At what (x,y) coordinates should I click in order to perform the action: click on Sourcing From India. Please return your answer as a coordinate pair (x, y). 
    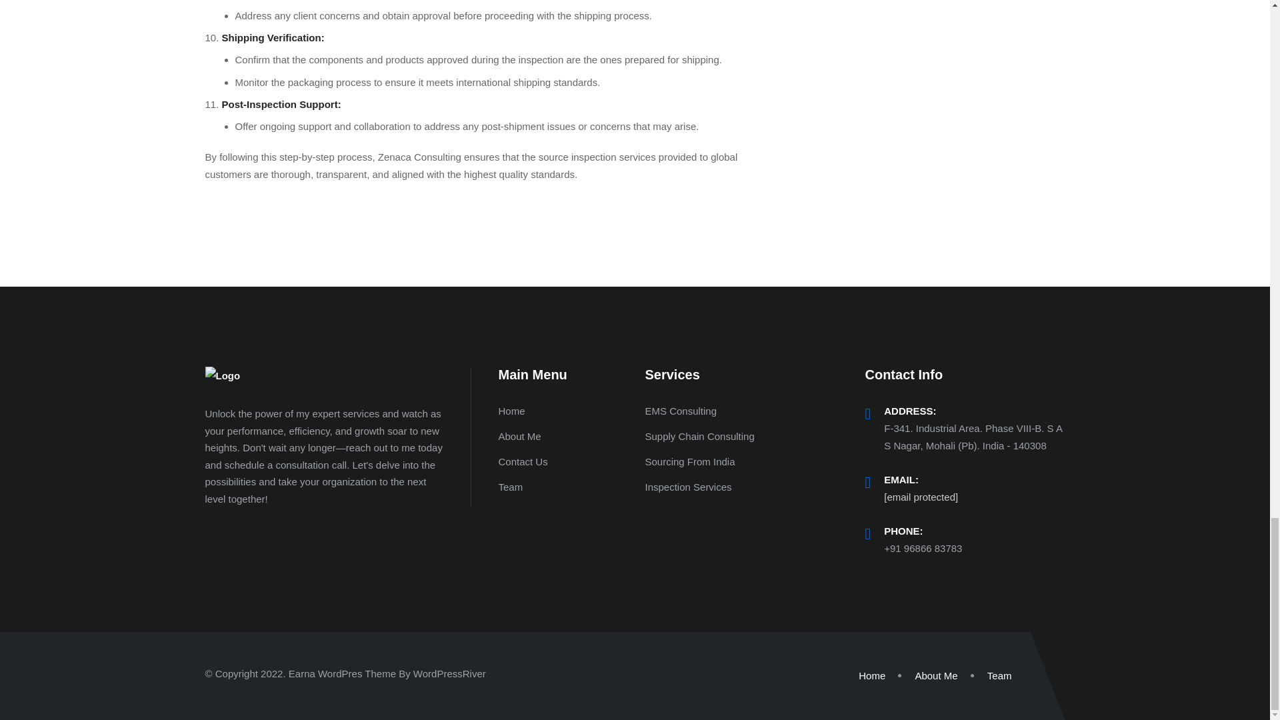
    Looking at the image, I should click on (689, 461).